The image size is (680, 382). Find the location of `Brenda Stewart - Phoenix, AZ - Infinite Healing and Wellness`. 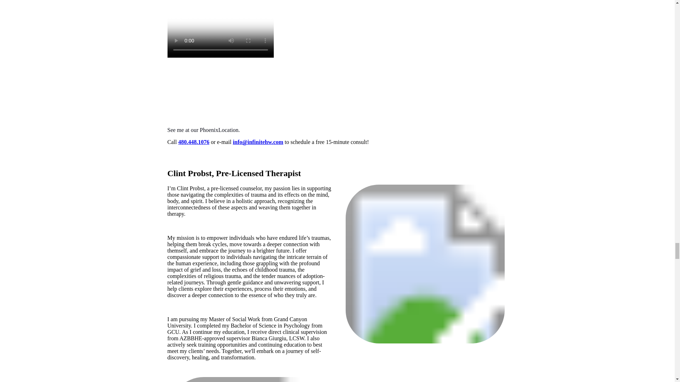

Brenda Stewart - Phoenix, AZ - Infinite Healing and Wellness is located at coordinates (249, 379).